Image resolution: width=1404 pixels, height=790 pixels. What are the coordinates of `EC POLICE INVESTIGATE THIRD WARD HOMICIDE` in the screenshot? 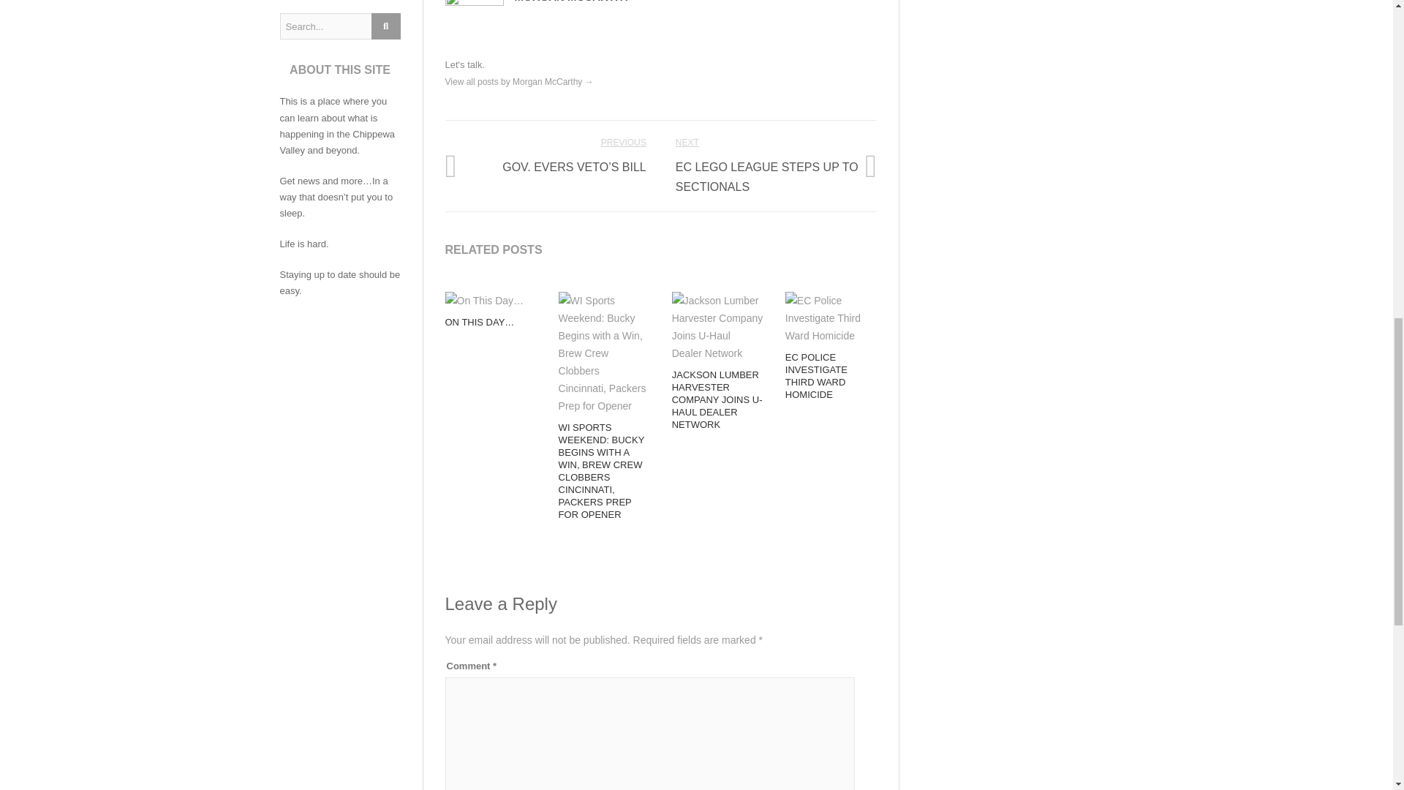 It's located at (816, 375).